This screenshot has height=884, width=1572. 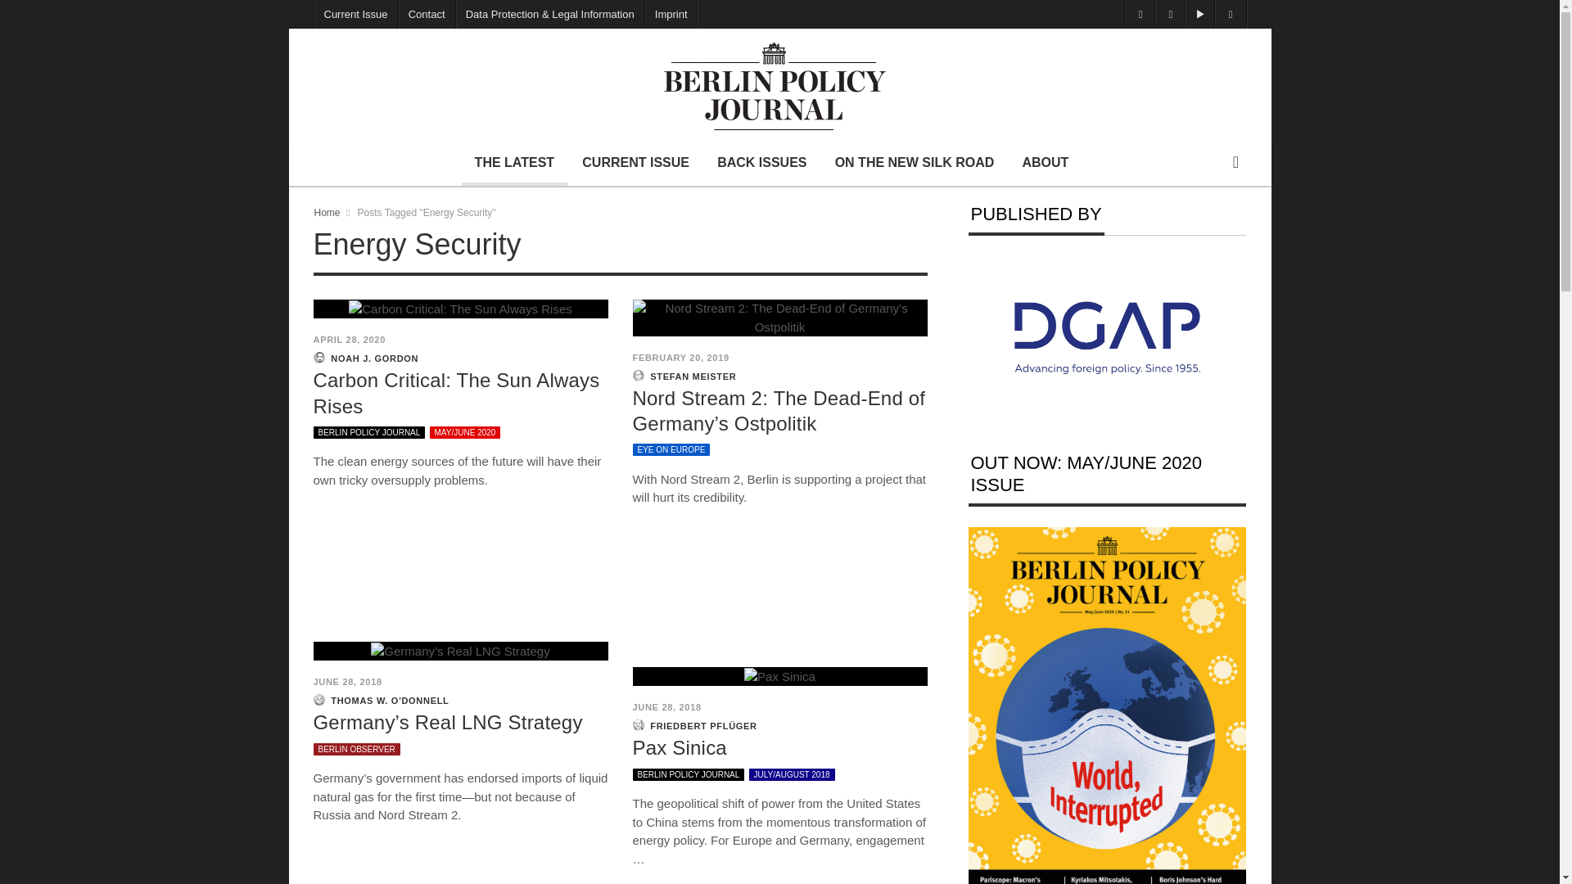 What do you see at coordinates (368, 432) in the screenshot?
I see `BERLIN POLICY JOURNAL` at bounding box center [368, 432].